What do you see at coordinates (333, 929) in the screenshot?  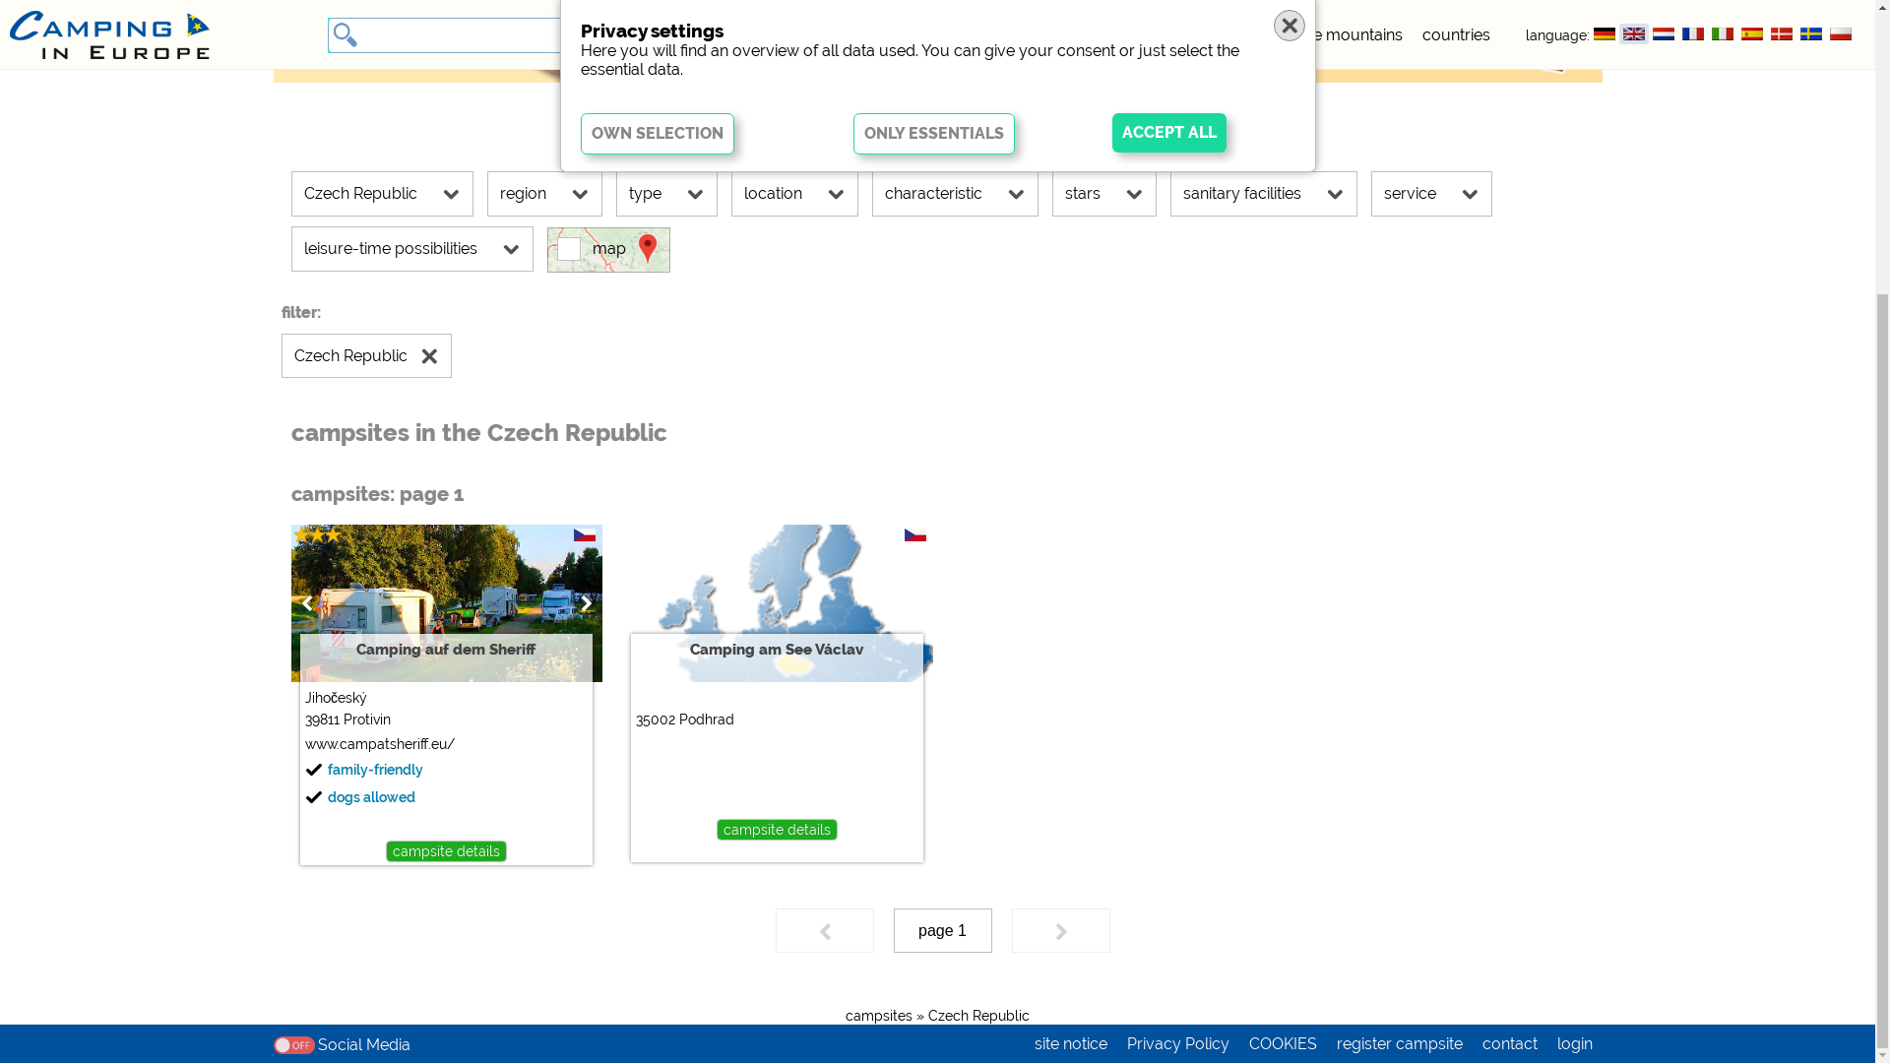 I see `3 stars` at bounding box center [333, 929].